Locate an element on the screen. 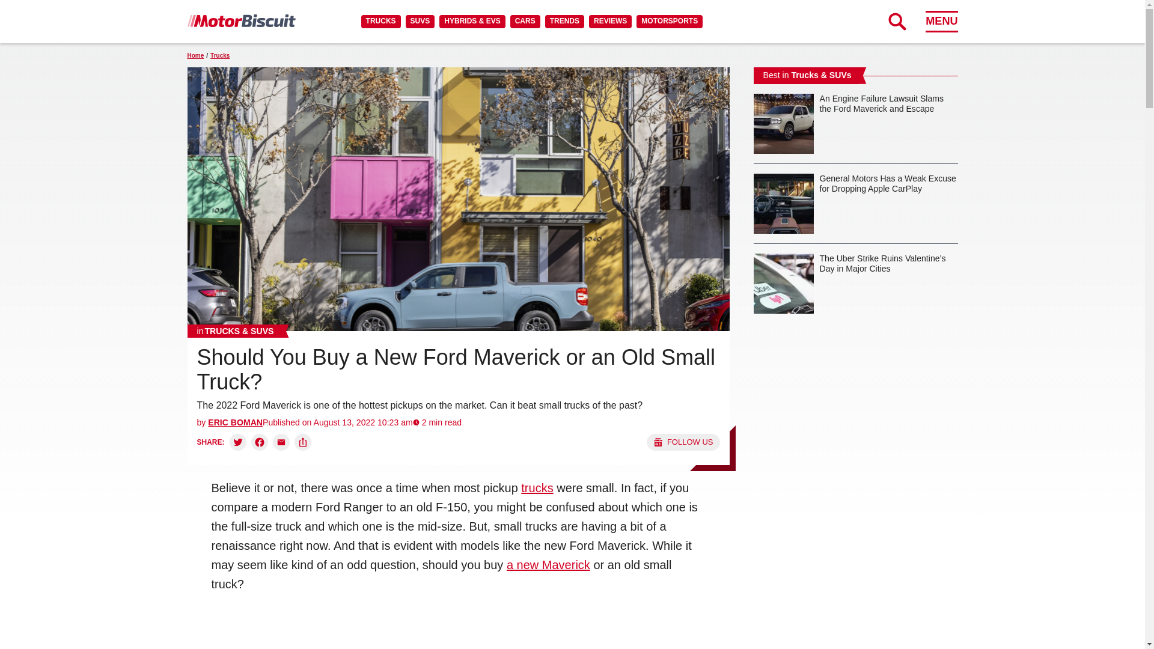 The width and height of the screenshot is (1154, 649). Copy link and share:  is located at coordinates (303, 442).